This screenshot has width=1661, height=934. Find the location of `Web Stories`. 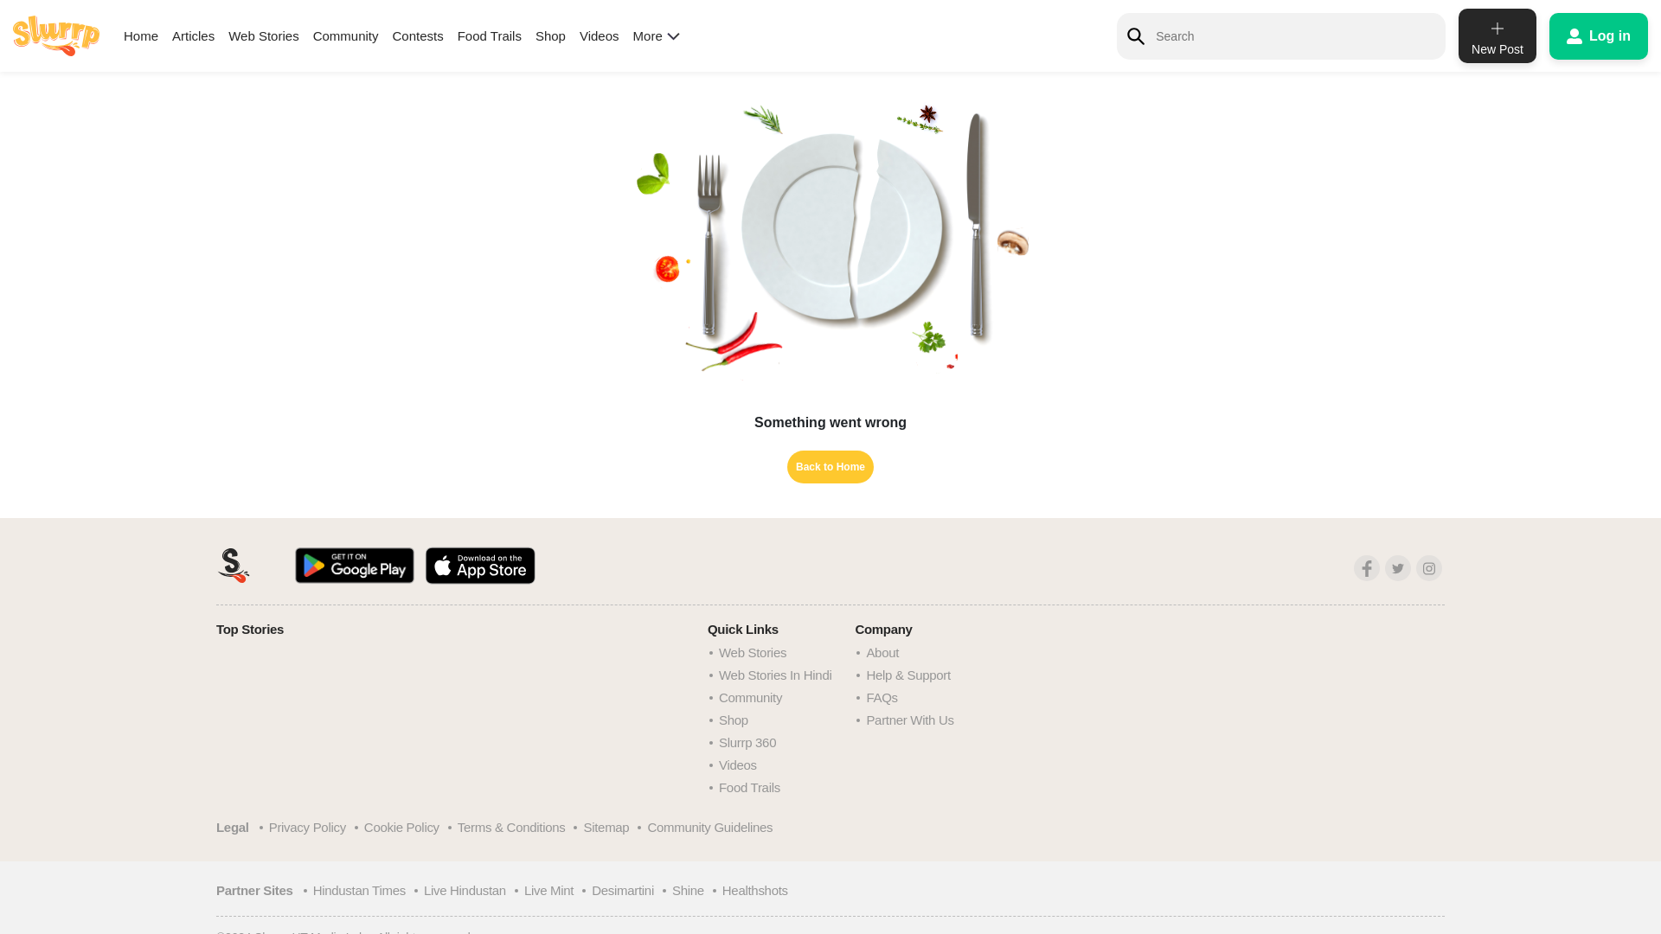

Web Stories is located at coordinates (263, 35).